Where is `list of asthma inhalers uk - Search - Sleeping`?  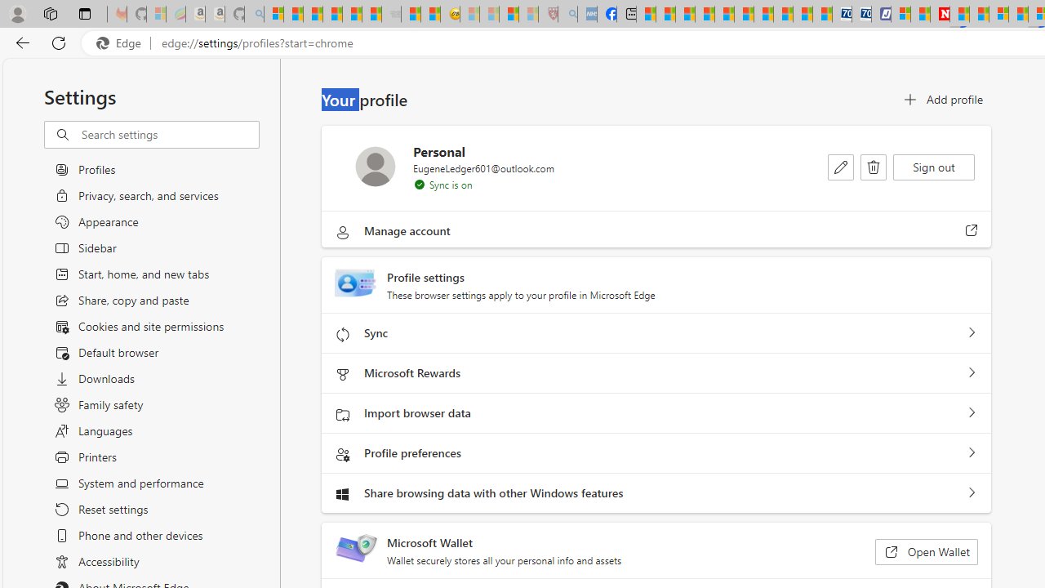 list of asthma inhalers uk - Search - Sleeping is located at coordinates (567, 15).